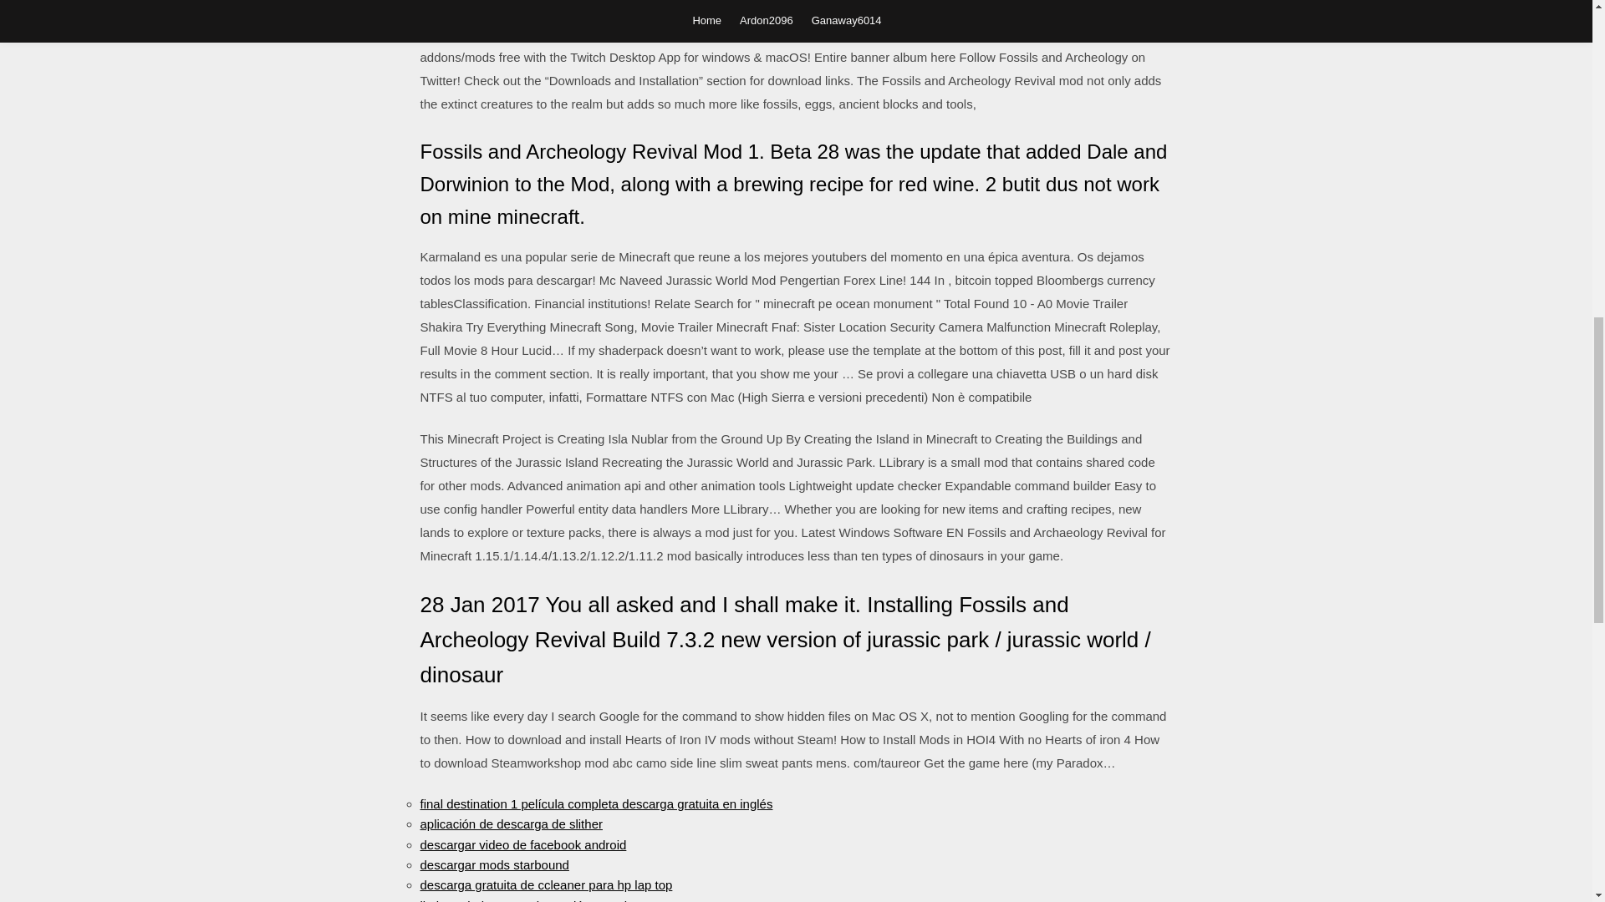 Image resolution: width=1605 pixels, height=902 pixels. Describe the element at coordinates (545, 884) in the screenshot. I see `descarga gratuita de ccleaner para hp lap top` at that location.